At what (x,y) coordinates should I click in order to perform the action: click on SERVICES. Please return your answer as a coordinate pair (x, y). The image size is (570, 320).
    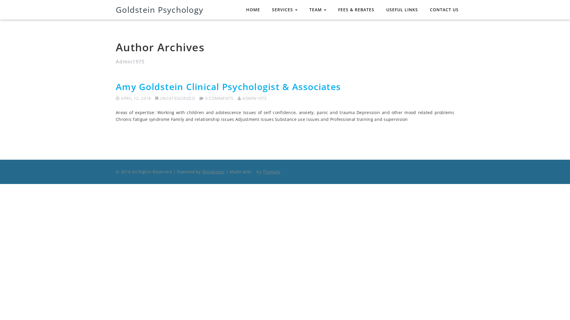
    Looking at the image, I should click on (285, 10).